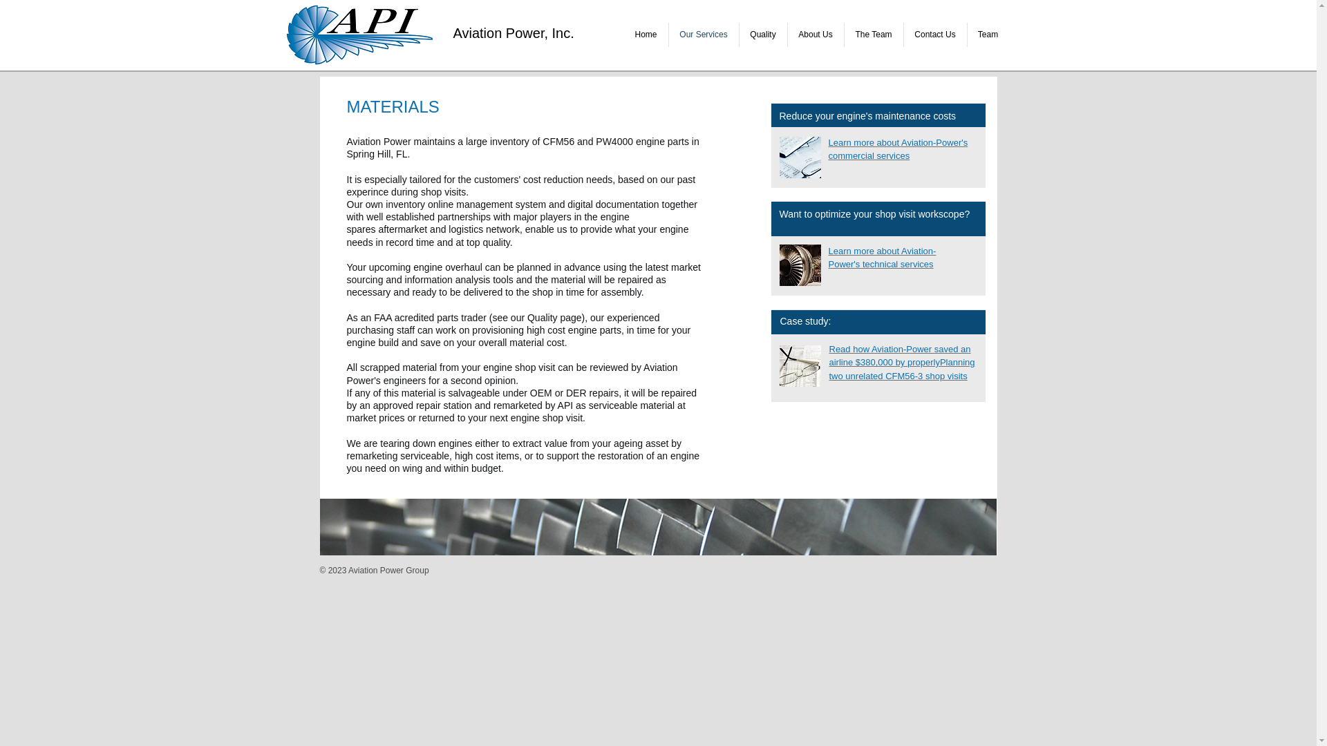 The image size is (1327, 746). I want to click on commercial - link.jpg 2014-3-26-13:26:22, so click(800, 157).